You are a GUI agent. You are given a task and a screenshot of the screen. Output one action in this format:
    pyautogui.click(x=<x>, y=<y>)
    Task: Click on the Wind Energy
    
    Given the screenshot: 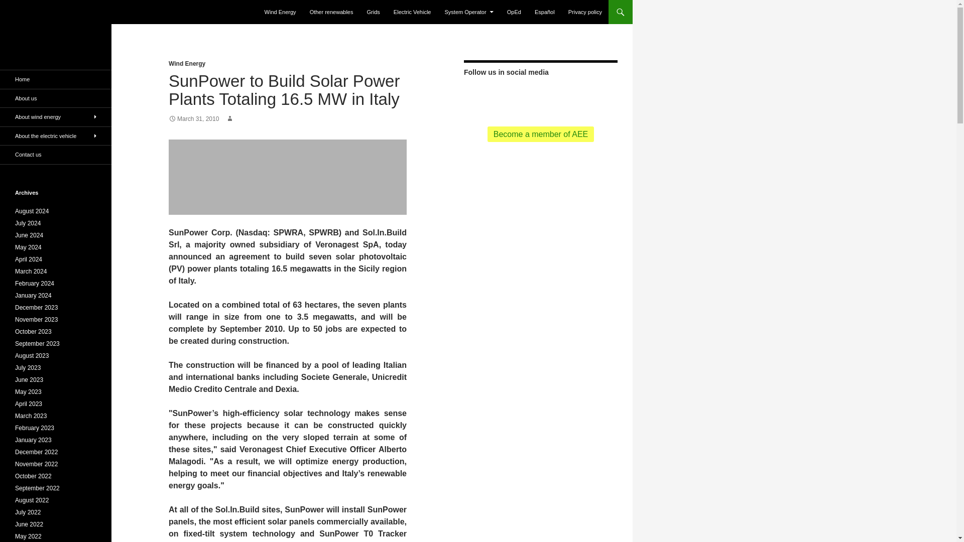 What is the action you would take?
    pyautogui.click(x=280, y=12)
    